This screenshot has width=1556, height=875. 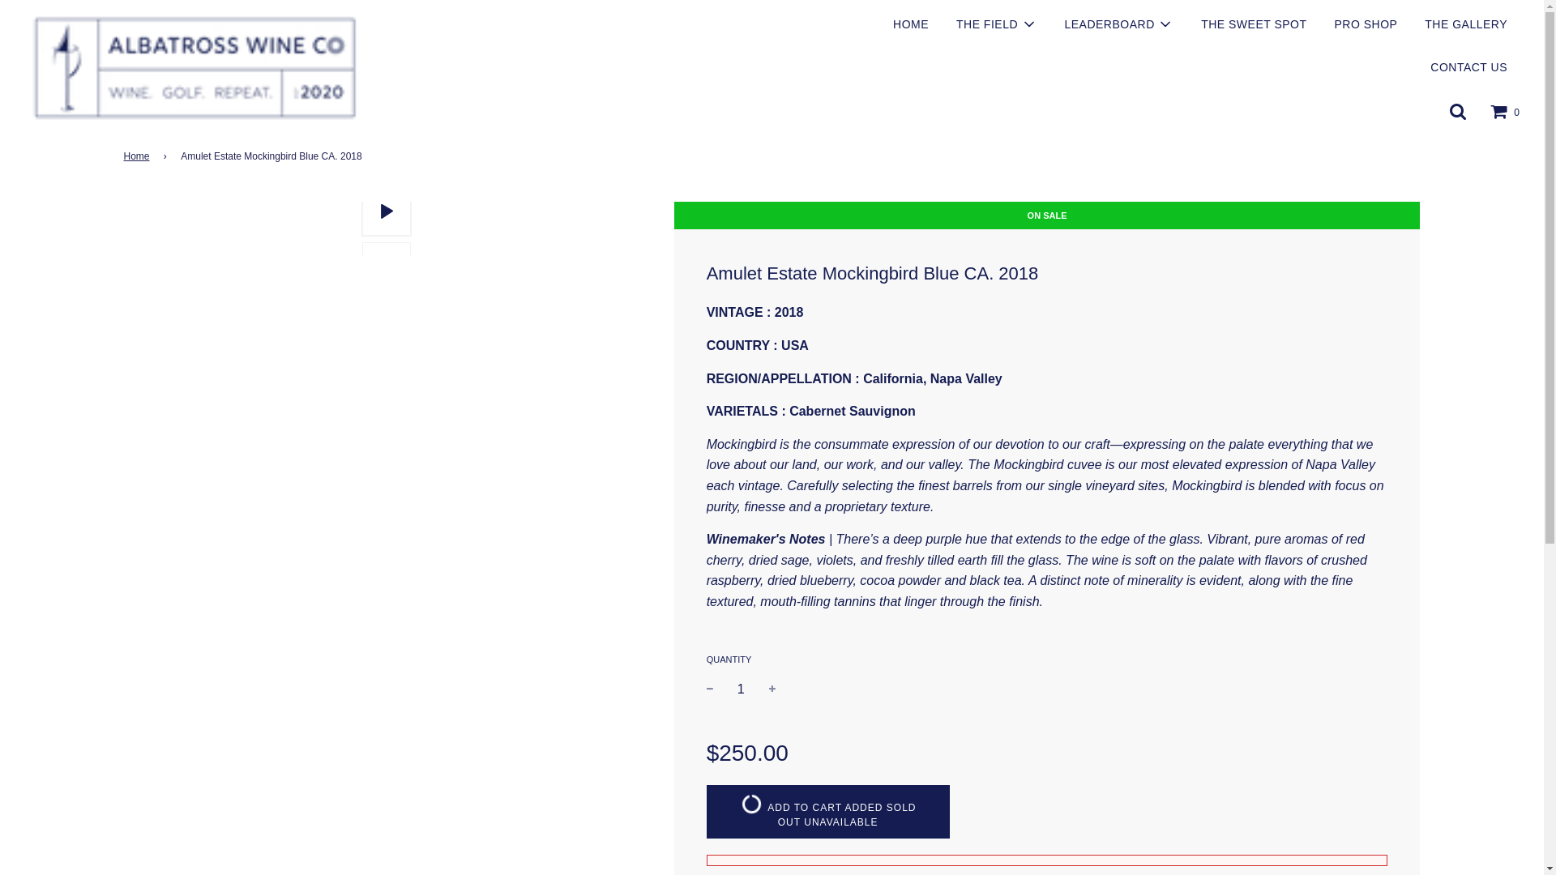 I want to click on PRO SHOP, so click(x=741, y=689).